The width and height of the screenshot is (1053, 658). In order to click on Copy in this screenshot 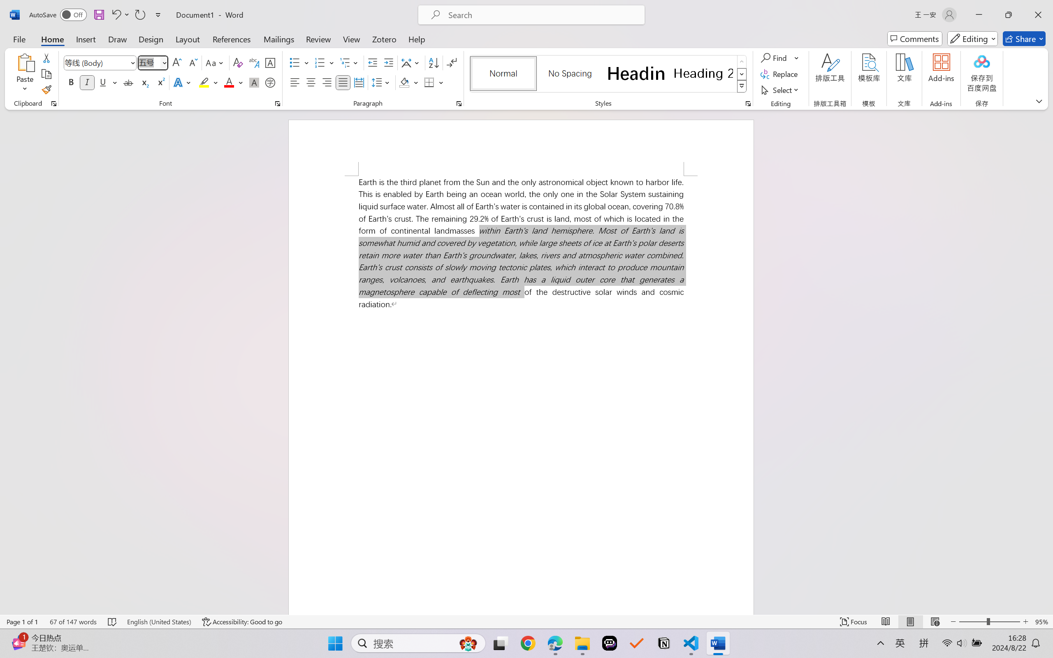, I will do `click(46, 74)`.